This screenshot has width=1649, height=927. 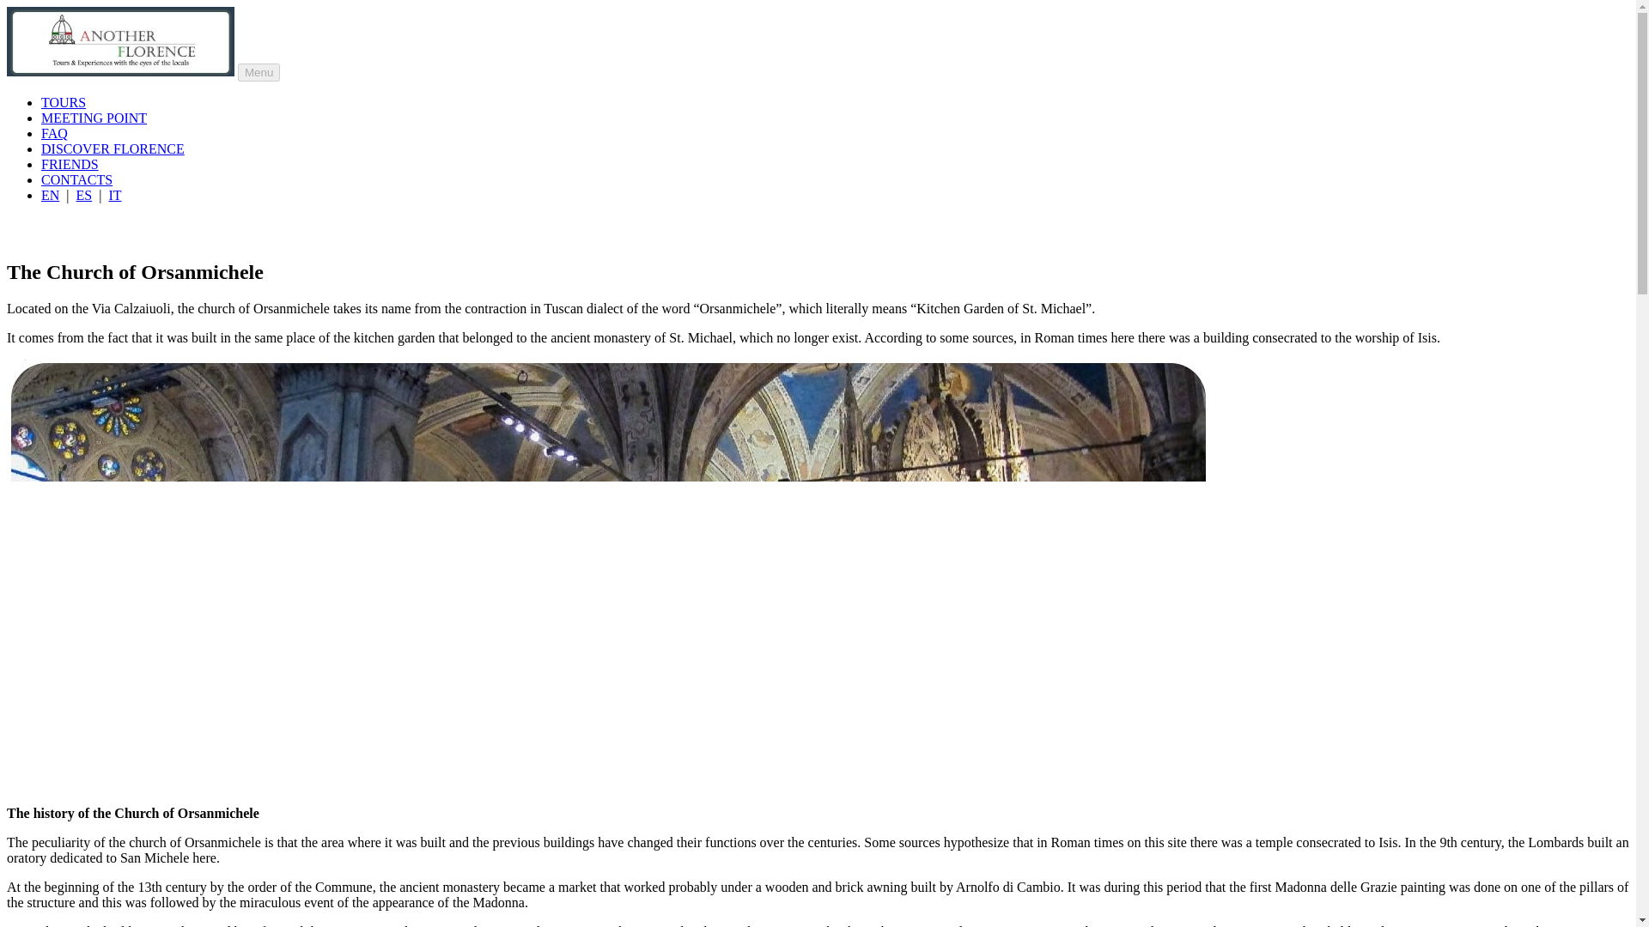 I want to click on CONTACTS, so click(x=76, y=179).